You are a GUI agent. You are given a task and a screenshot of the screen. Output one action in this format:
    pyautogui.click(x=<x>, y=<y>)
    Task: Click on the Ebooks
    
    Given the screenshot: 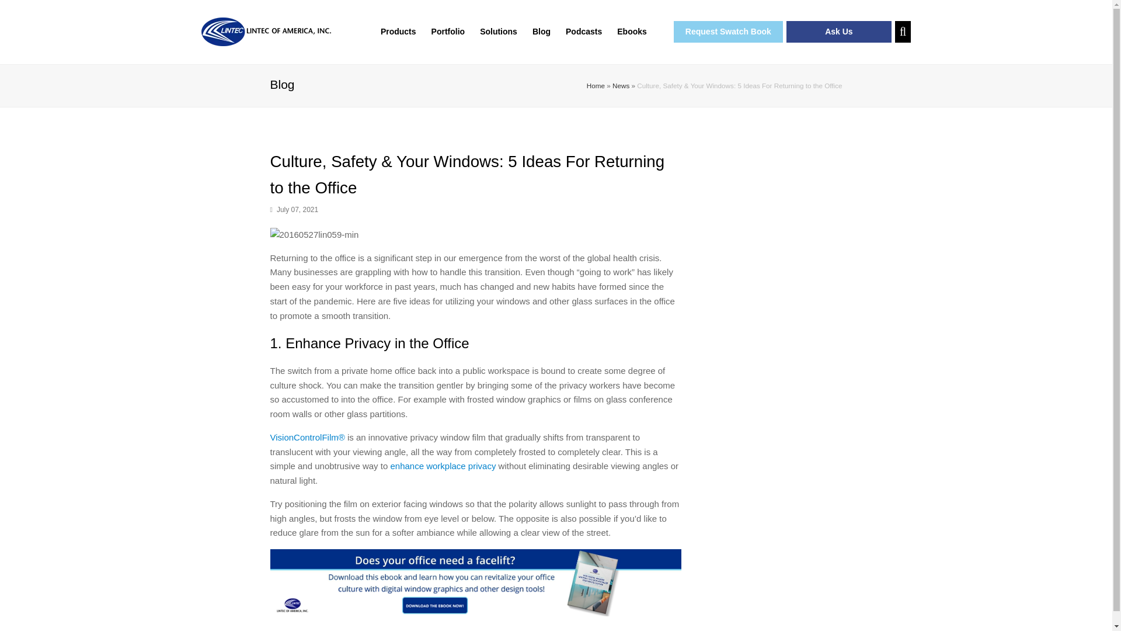 What is the action you would take?
    pyautogui.click(x=632, y=32)
    